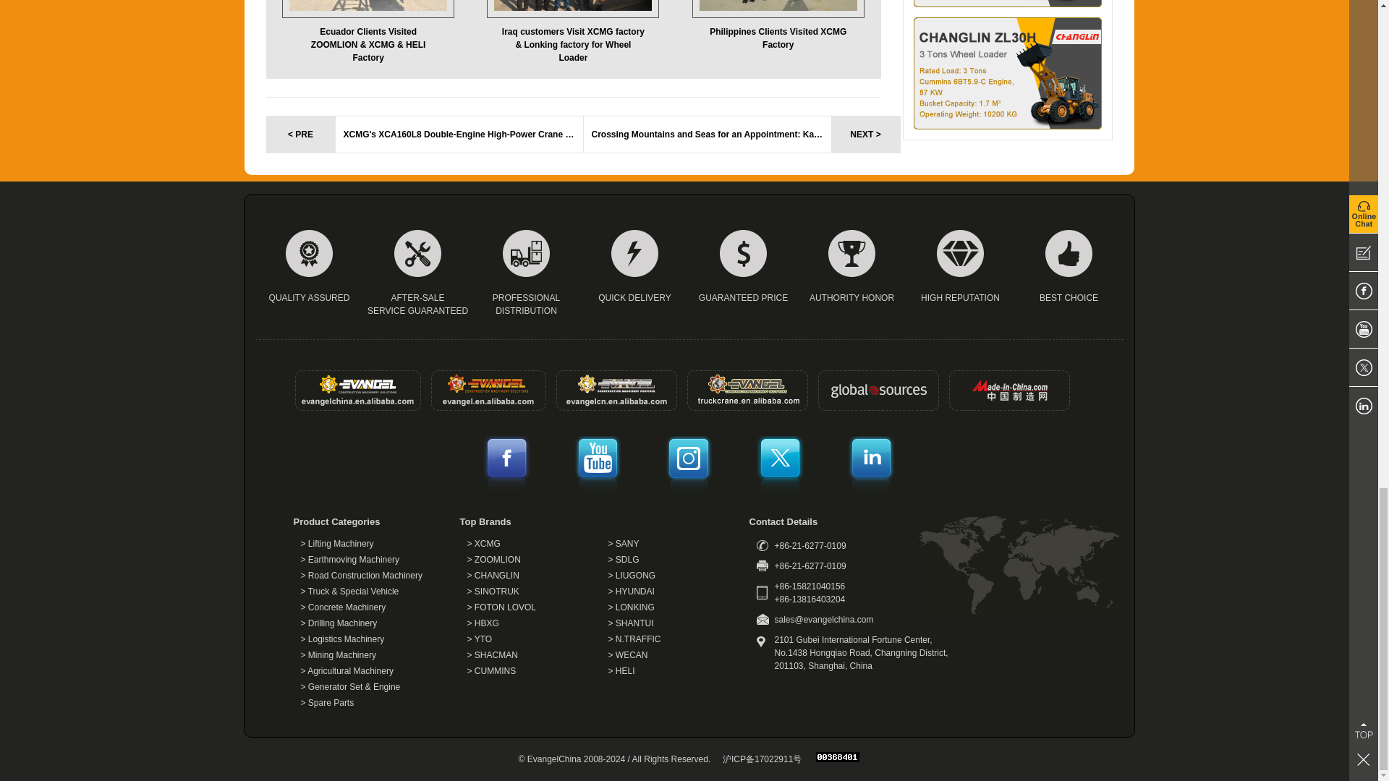 The image size is (1389, 781). Describe the element at coordinates (1007, 73) in the screenshot. I see `CHANGLIN ZL30H` at that location.